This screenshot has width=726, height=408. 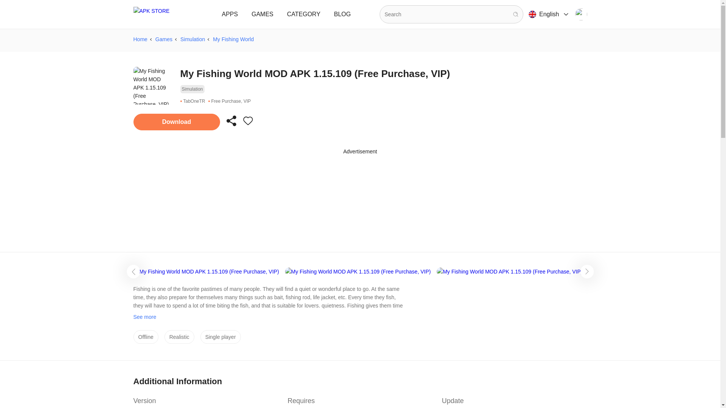 What do you see at coordinates (192, 39) in the screenshot?
I see `Simulation` at bounding box center [192, 39].